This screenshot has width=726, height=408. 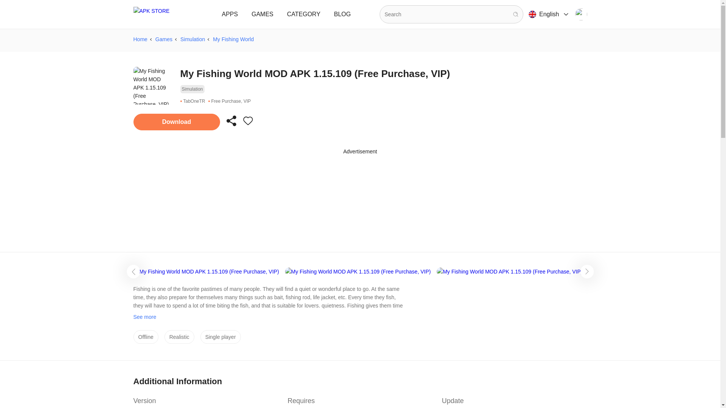 What do you see at coordinates (192, 39) in the screenshot?
I see `Simulation` at bounding box center [192, 39].